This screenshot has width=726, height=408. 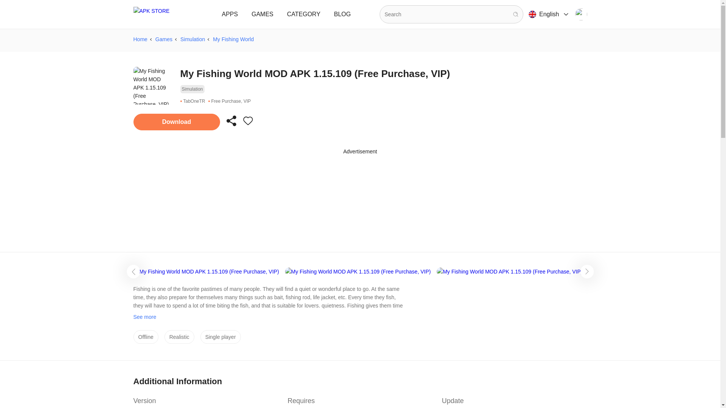 What do you see at coordinates (192, 39) in the screenshot?
I see `Simulation` at bounding box center [192, 39].